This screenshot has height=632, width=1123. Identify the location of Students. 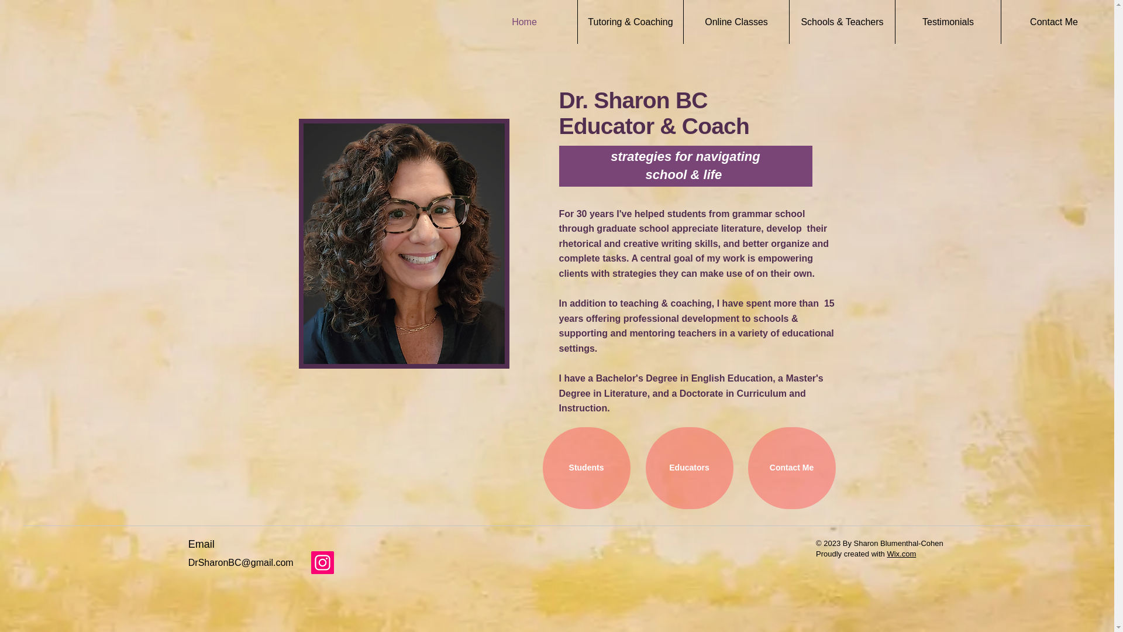
(586, 468).